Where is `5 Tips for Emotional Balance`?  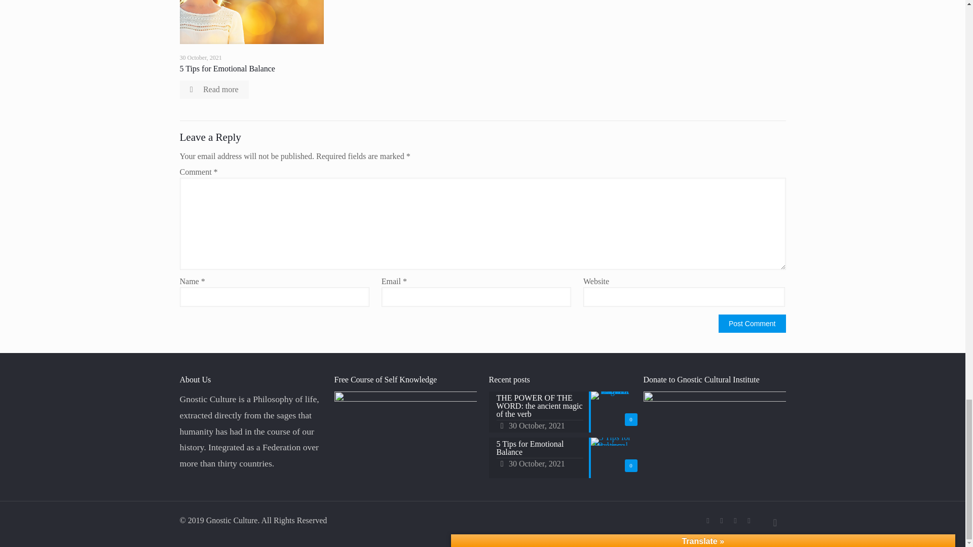 5 Tips for Emotional Balance is located at coordinates (227, 68).